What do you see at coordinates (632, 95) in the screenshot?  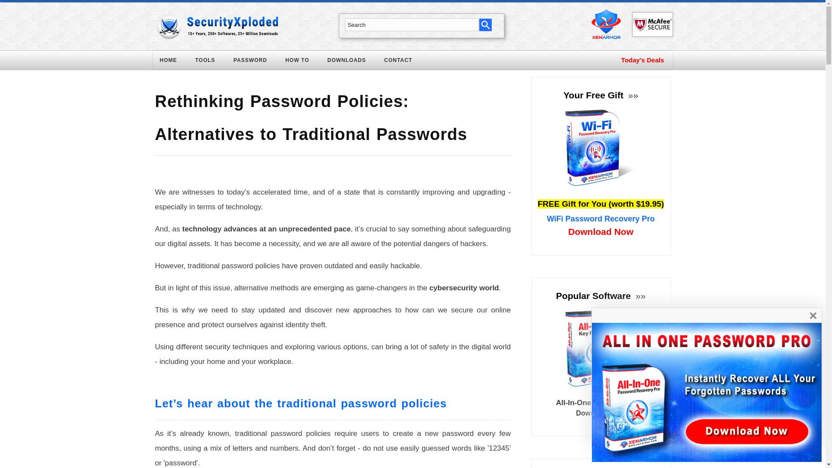 I see `See More...` at bounding box center [632, 95].